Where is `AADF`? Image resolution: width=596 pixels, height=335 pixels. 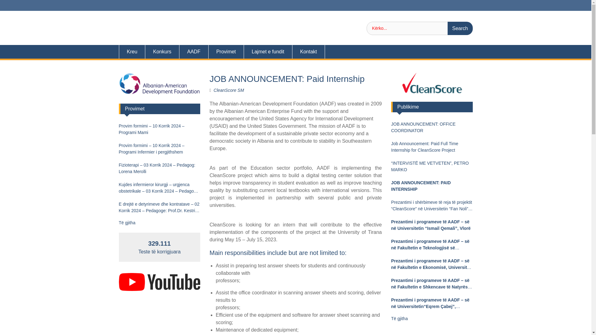 AADF is located at coordinates (194, 51).